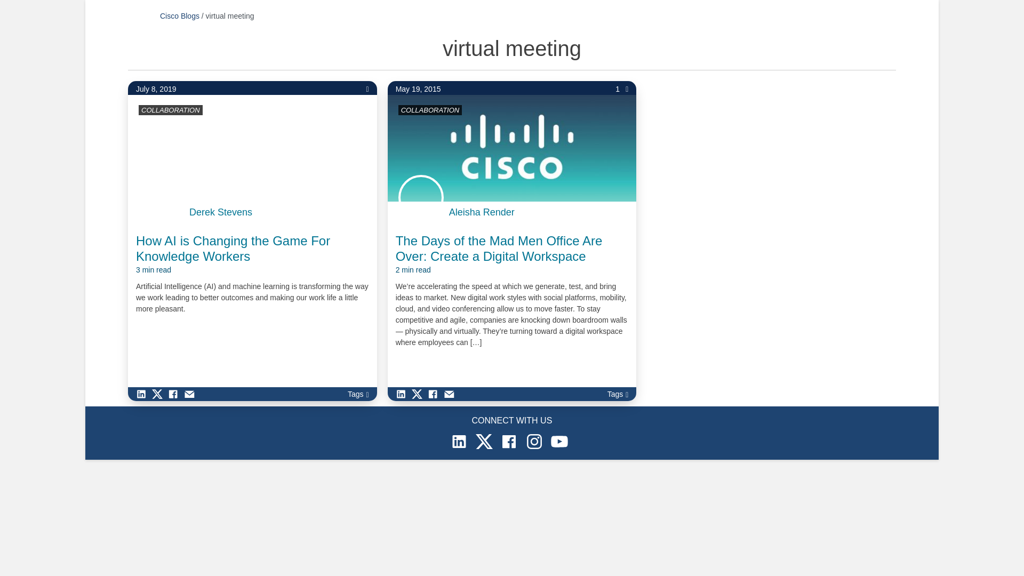 This screenshot has height=576, width=1024. Describe the element at coordinates (179, 15) in the screenshot. I see `Cisco Blogs` at that location.